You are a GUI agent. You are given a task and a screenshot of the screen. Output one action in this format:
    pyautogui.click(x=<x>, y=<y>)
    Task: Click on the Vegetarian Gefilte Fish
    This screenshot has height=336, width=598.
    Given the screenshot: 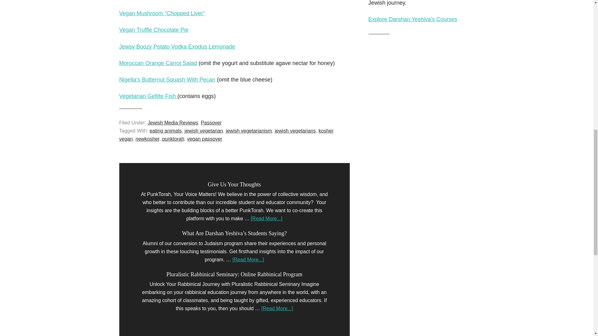 What is the action you would take?
    pyautogui.click(x=148, y=96)
    